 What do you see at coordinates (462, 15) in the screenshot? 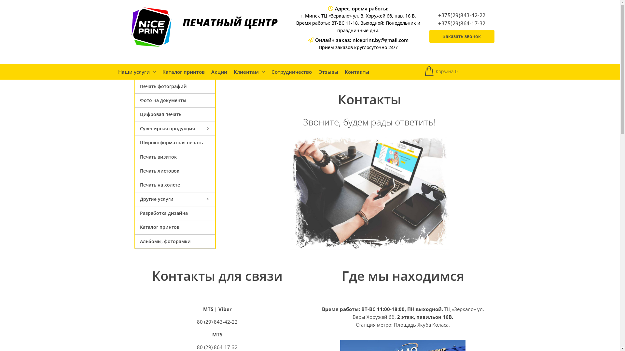
I see `+375(29)843-42-22` at bounding box center [462, 15].